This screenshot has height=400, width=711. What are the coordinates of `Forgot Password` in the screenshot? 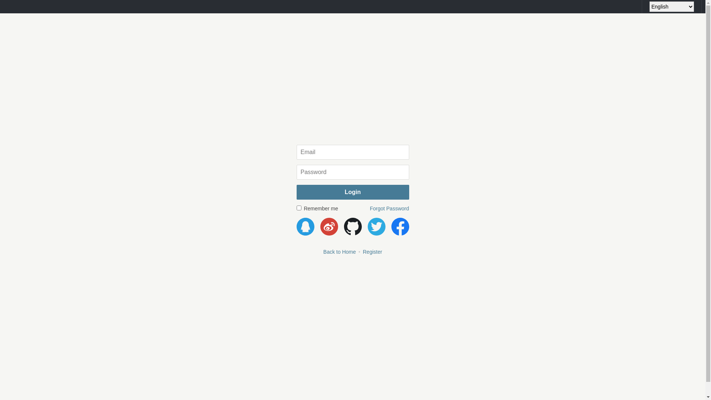 It's located at (390, 209).